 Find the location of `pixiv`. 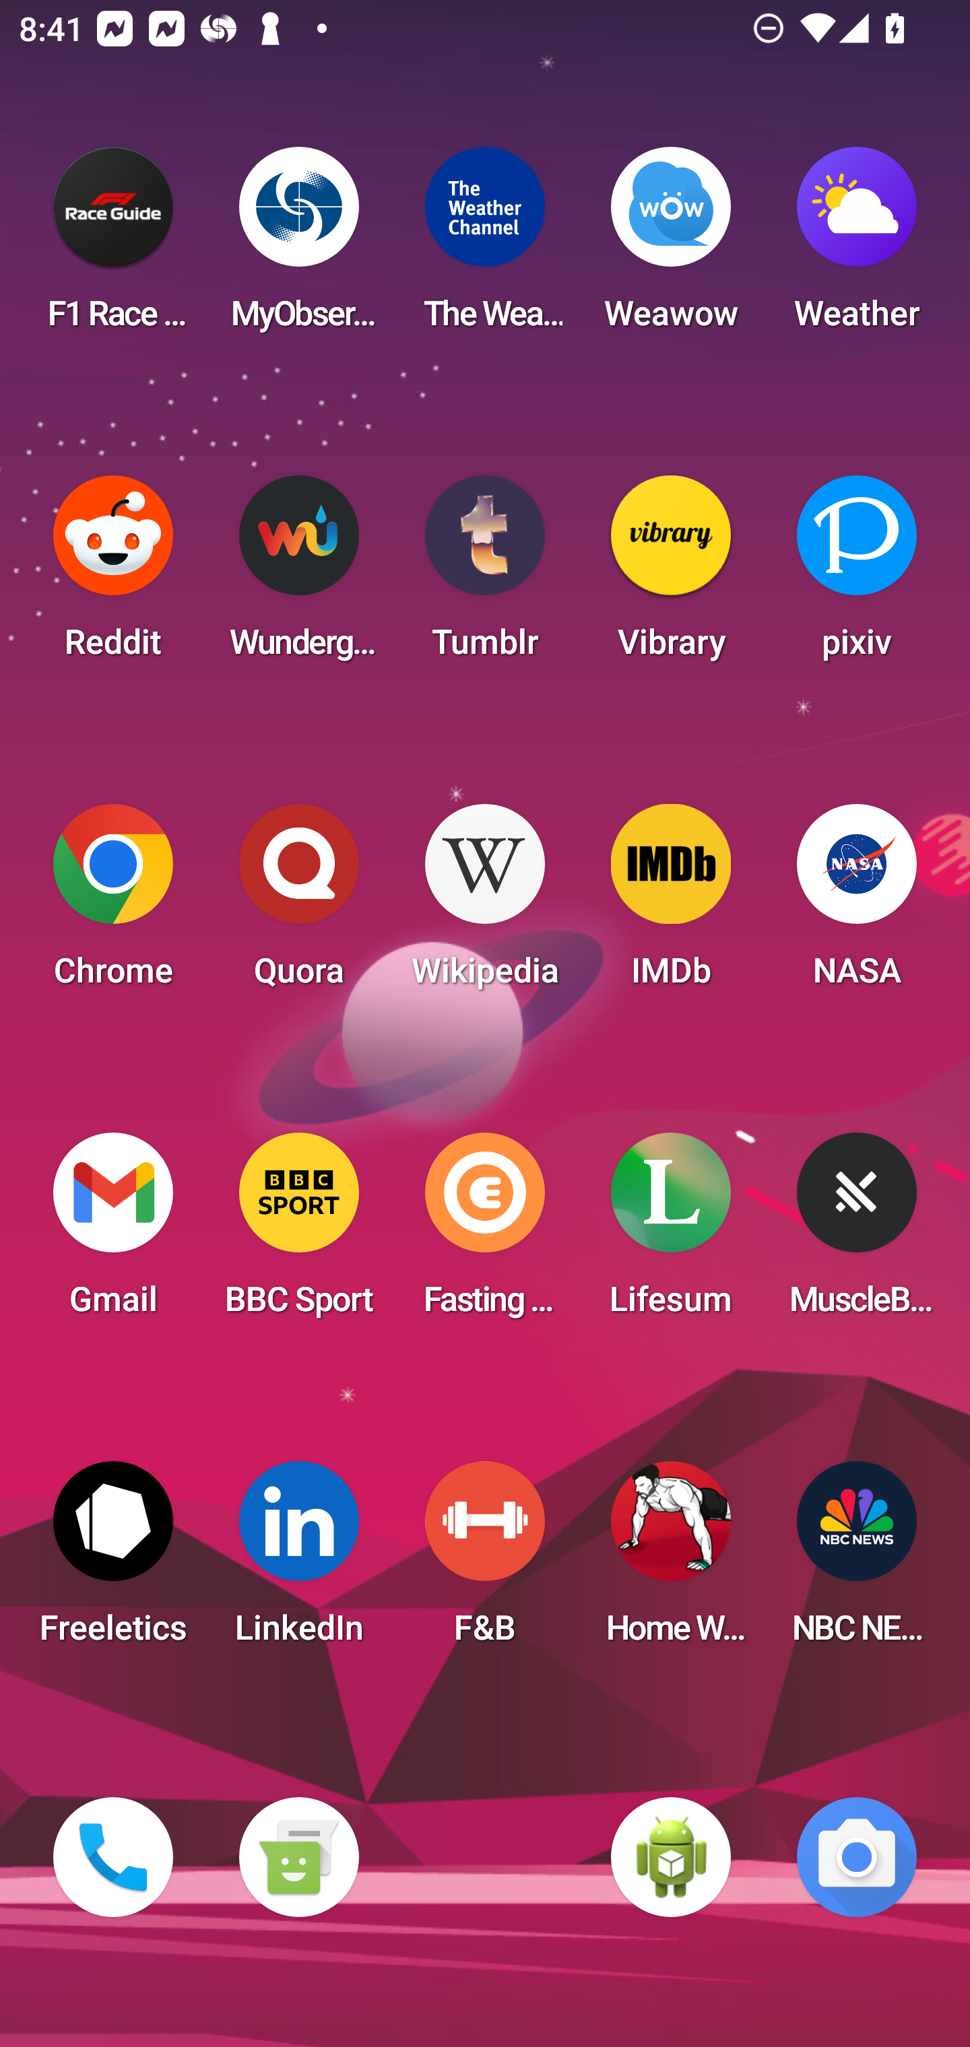

pixiv is located at coordinates (857, 575).